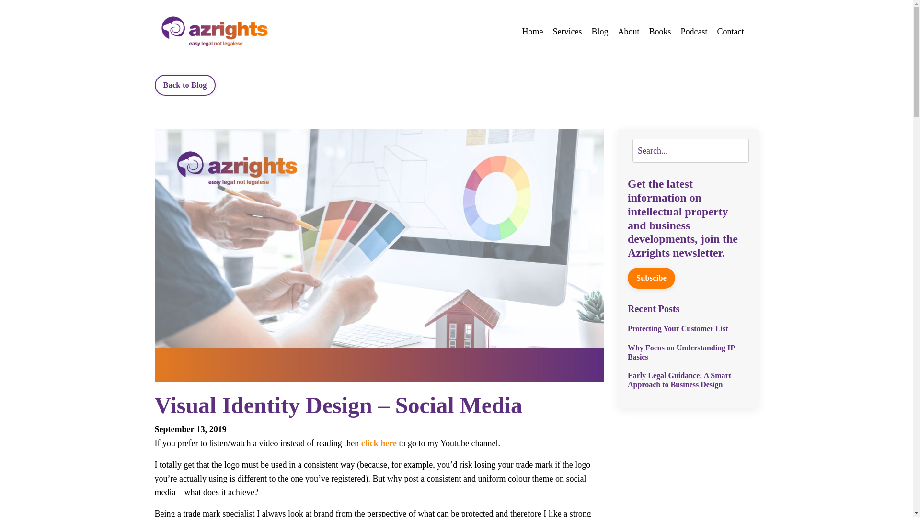 The width and height of the screenshot is (920, 517). Describe the element at coordinates (688, 380) in the screenshot. I see `Early Legal Guidance: A Smart Approach to Business Design` at that location.